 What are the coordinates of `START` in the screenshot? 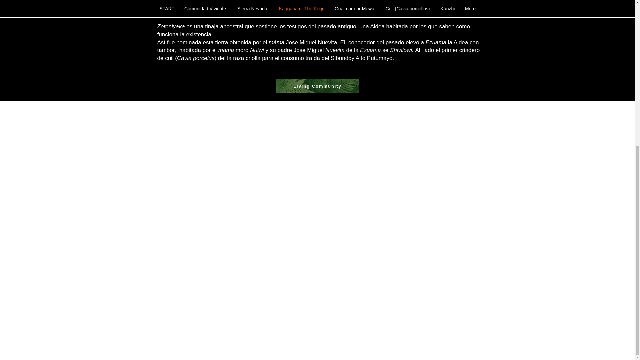 It's located at (167, 9).